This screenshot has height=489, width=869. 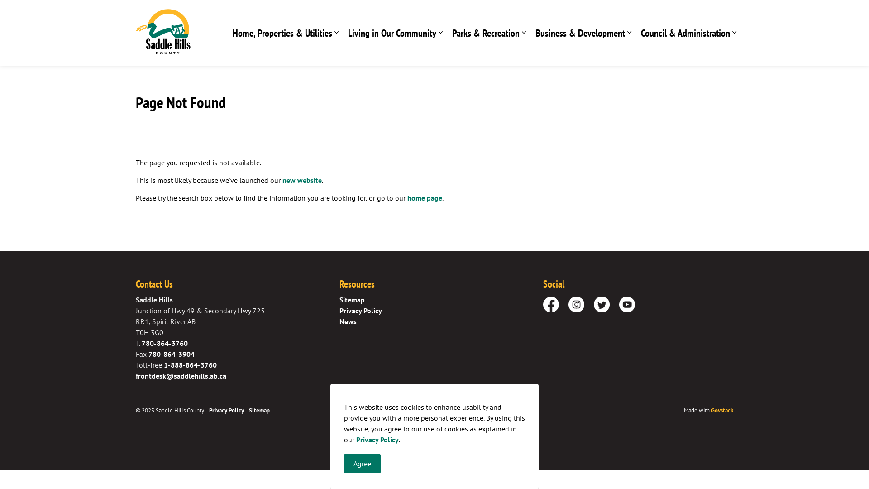 I want to click on Privacy Policy, so click(x=226, y=410).